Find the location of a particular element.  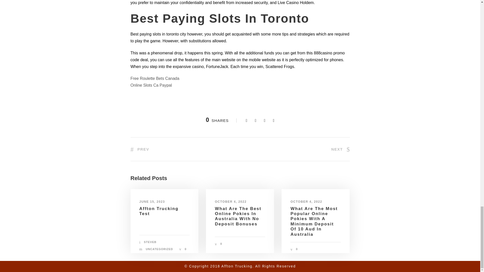

STEVEB is located at coordinates (150, 242).